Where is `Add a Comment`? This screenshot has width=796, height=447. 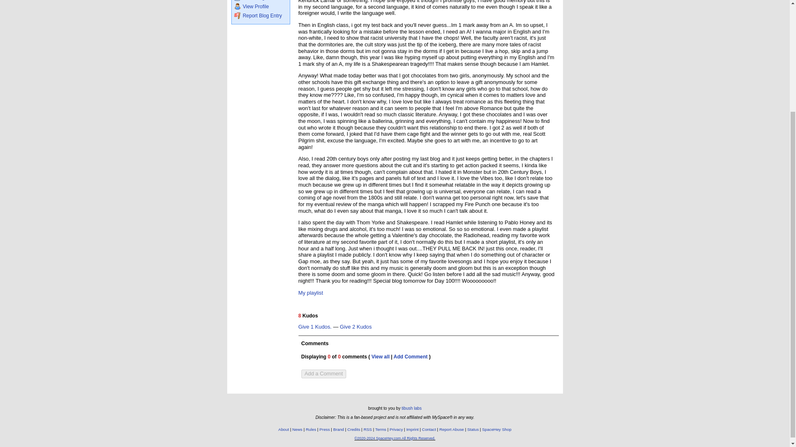 Add a Comment is located at coordinates (323, 373).